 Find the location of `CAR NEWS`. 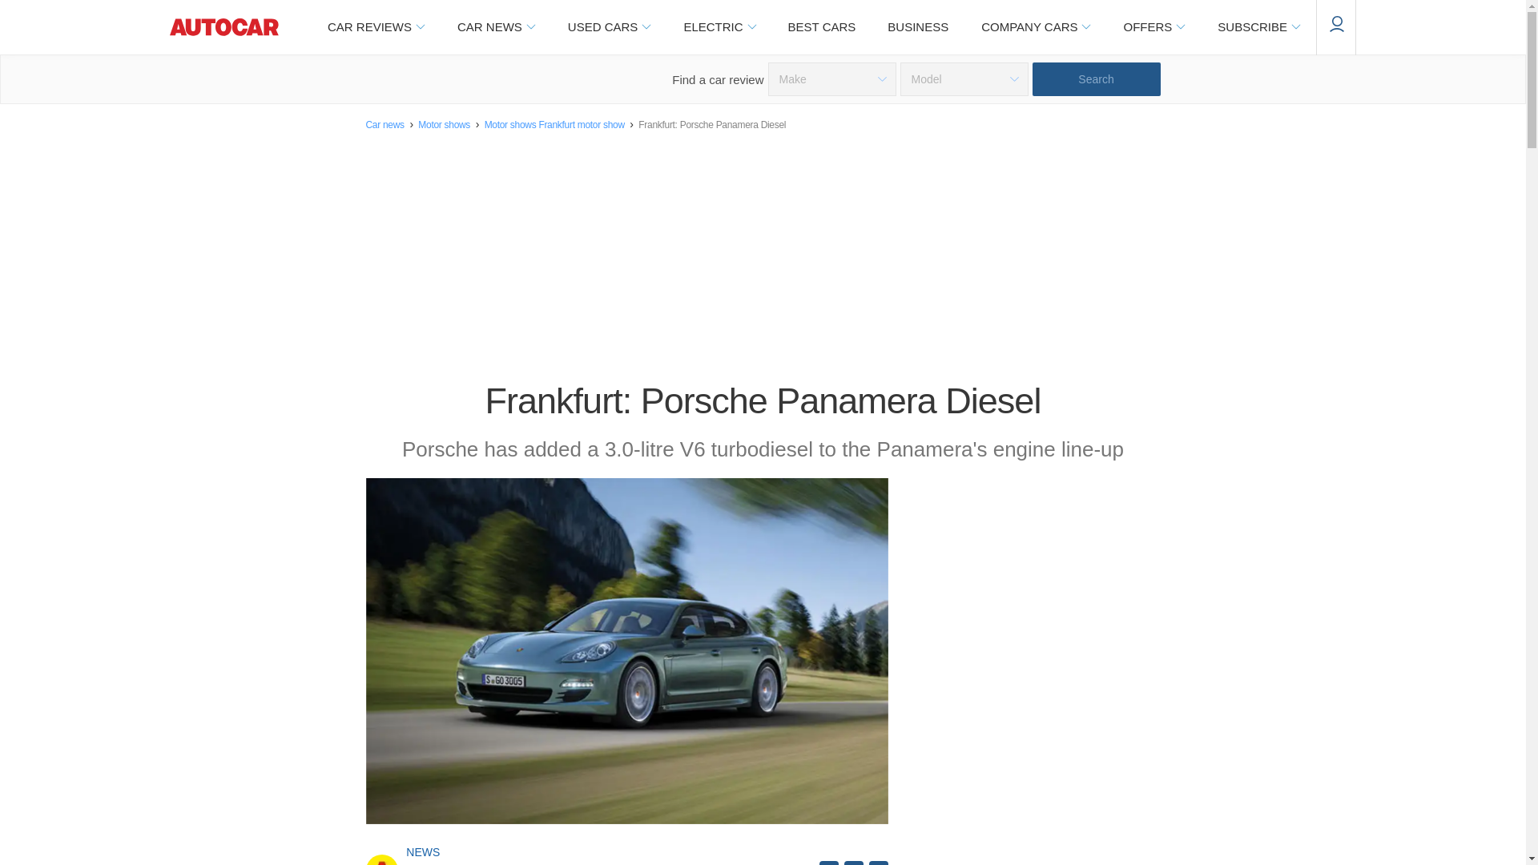

CAR NEWS is located at coordinates (495, 27).